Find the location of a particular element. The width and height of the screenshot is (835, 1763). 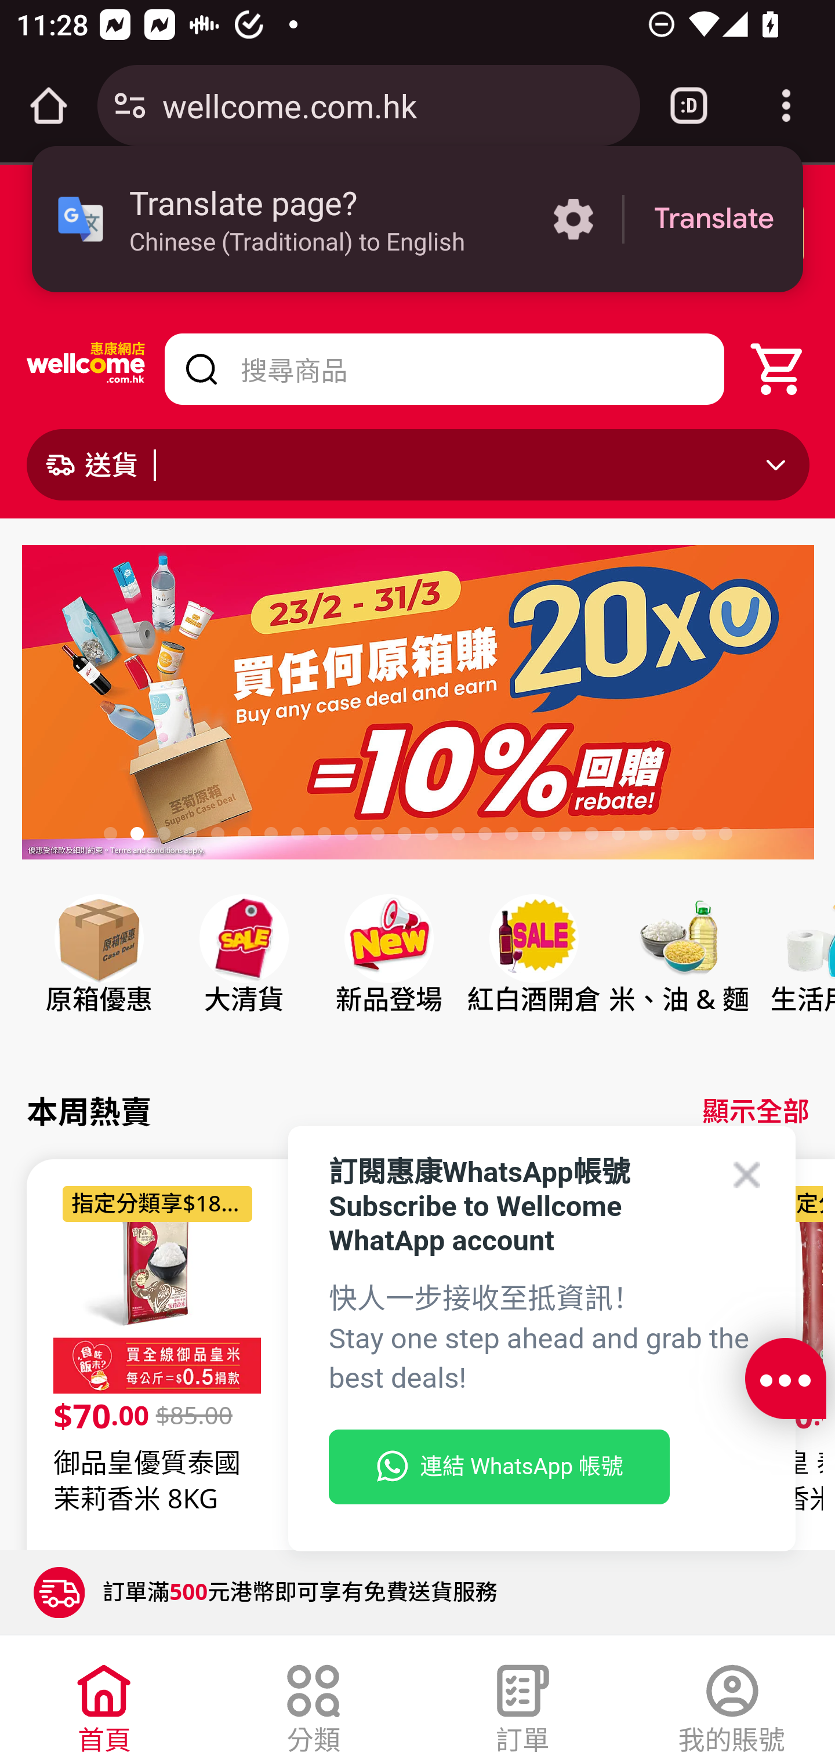

分類 is located at coordinates (313, 1704).